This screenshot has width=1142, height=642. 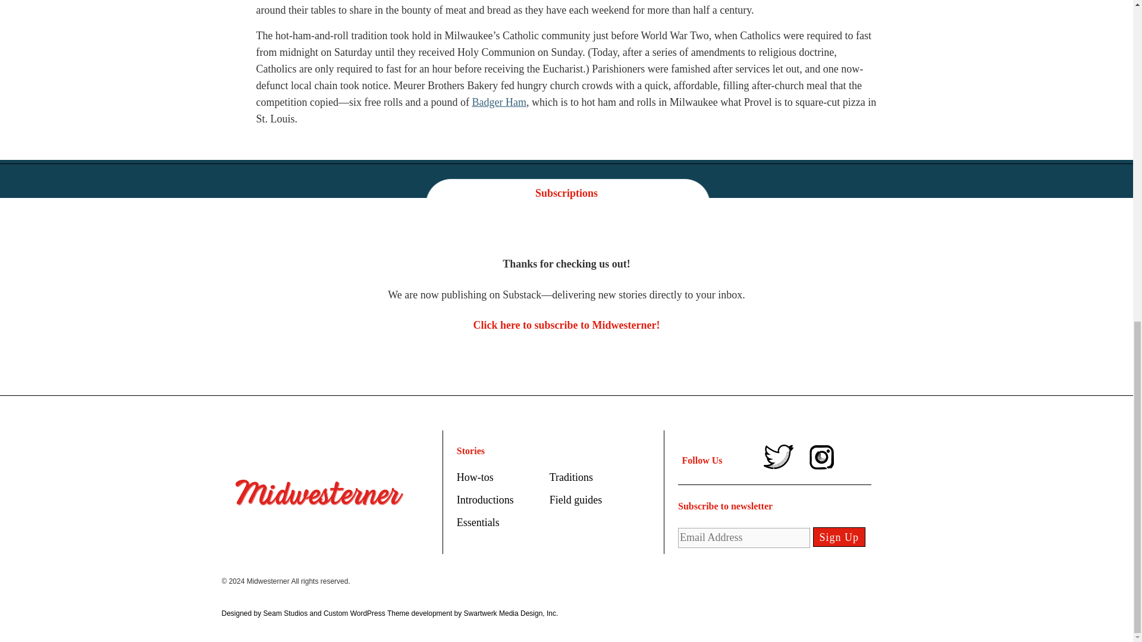 What do you see at coordinates (478, 522) in the screenshot?
I see `Essentials` at bounding box center [478, 522].